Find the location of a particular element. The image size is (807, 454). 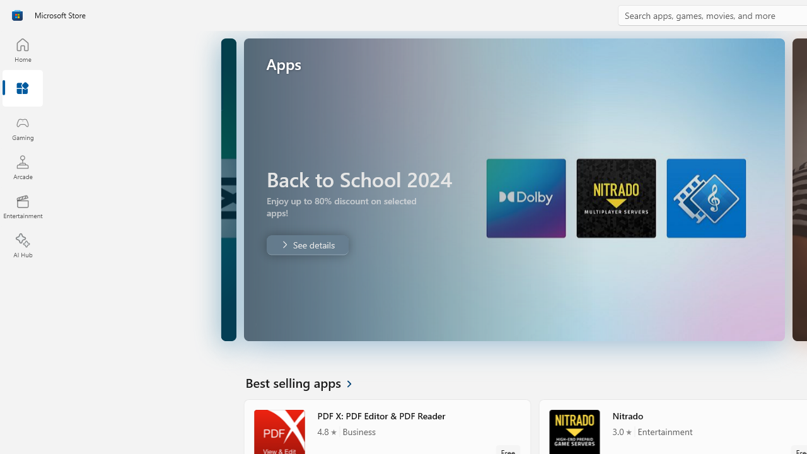

See all  Best selling apps is located at coordinates (306, 382).